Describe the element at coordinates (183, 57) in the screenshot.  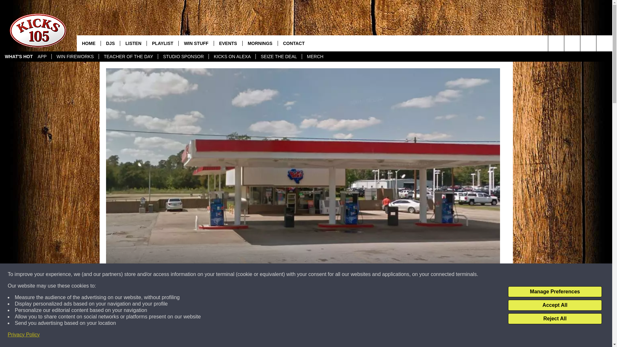
I see `STUDIO SPONSOR` at that location.